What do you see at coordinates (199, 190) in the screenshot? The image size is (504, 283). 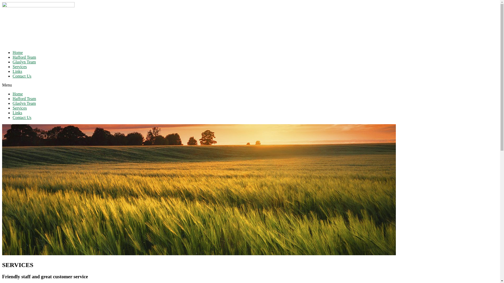 I see `farm-scene-5` at bounding box center [199, 190].